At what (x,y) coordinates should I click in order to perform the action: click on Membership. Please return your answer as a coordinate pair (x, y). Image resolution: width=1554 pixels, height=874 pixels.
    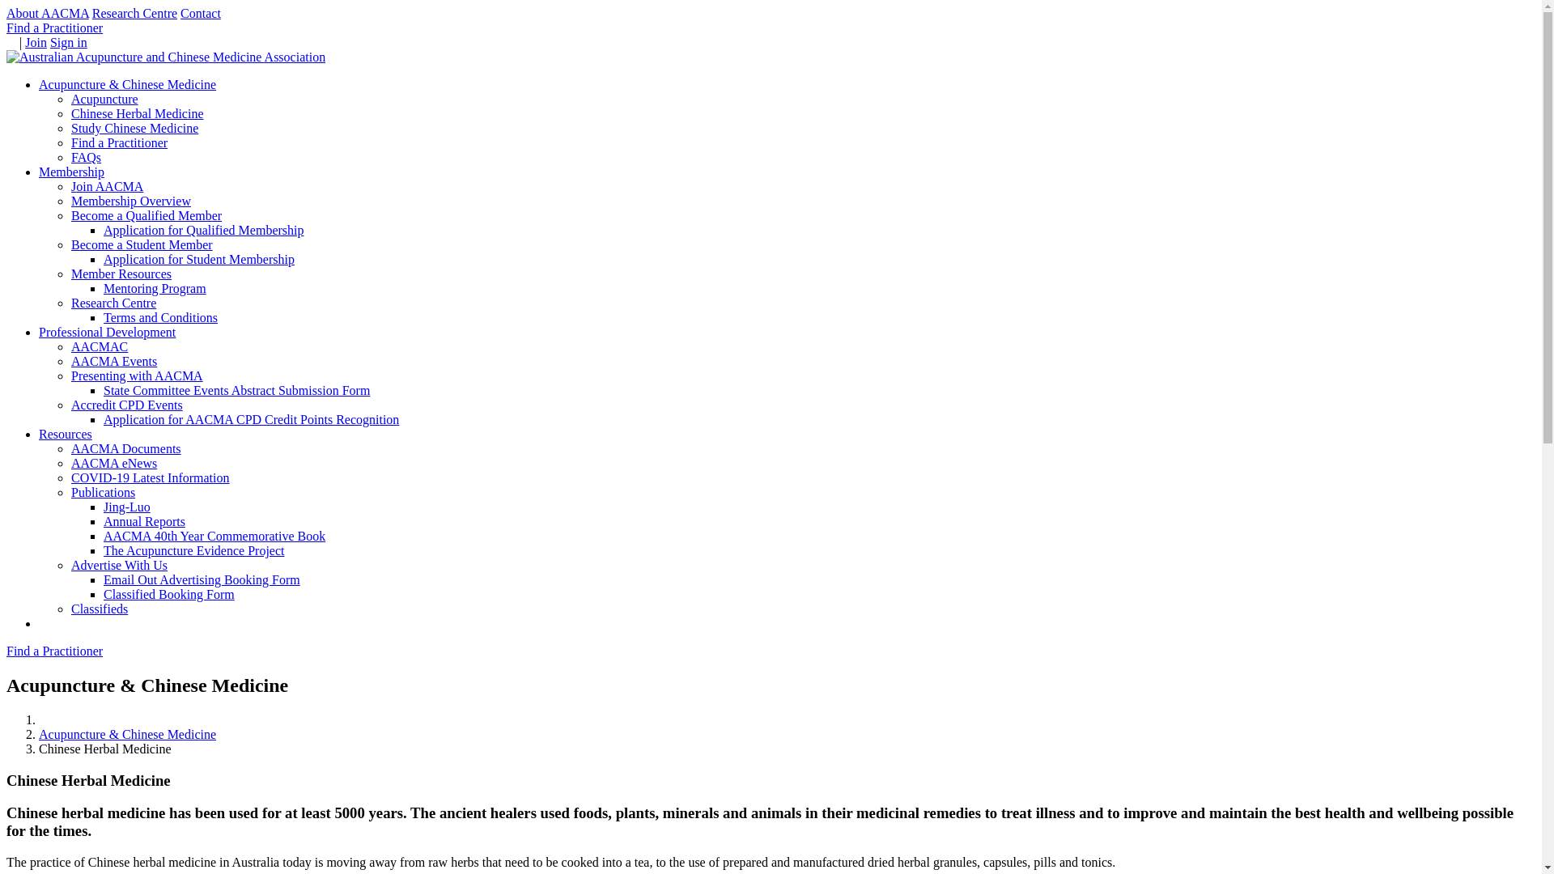
    Looking at the image, I should click on (71, 172).